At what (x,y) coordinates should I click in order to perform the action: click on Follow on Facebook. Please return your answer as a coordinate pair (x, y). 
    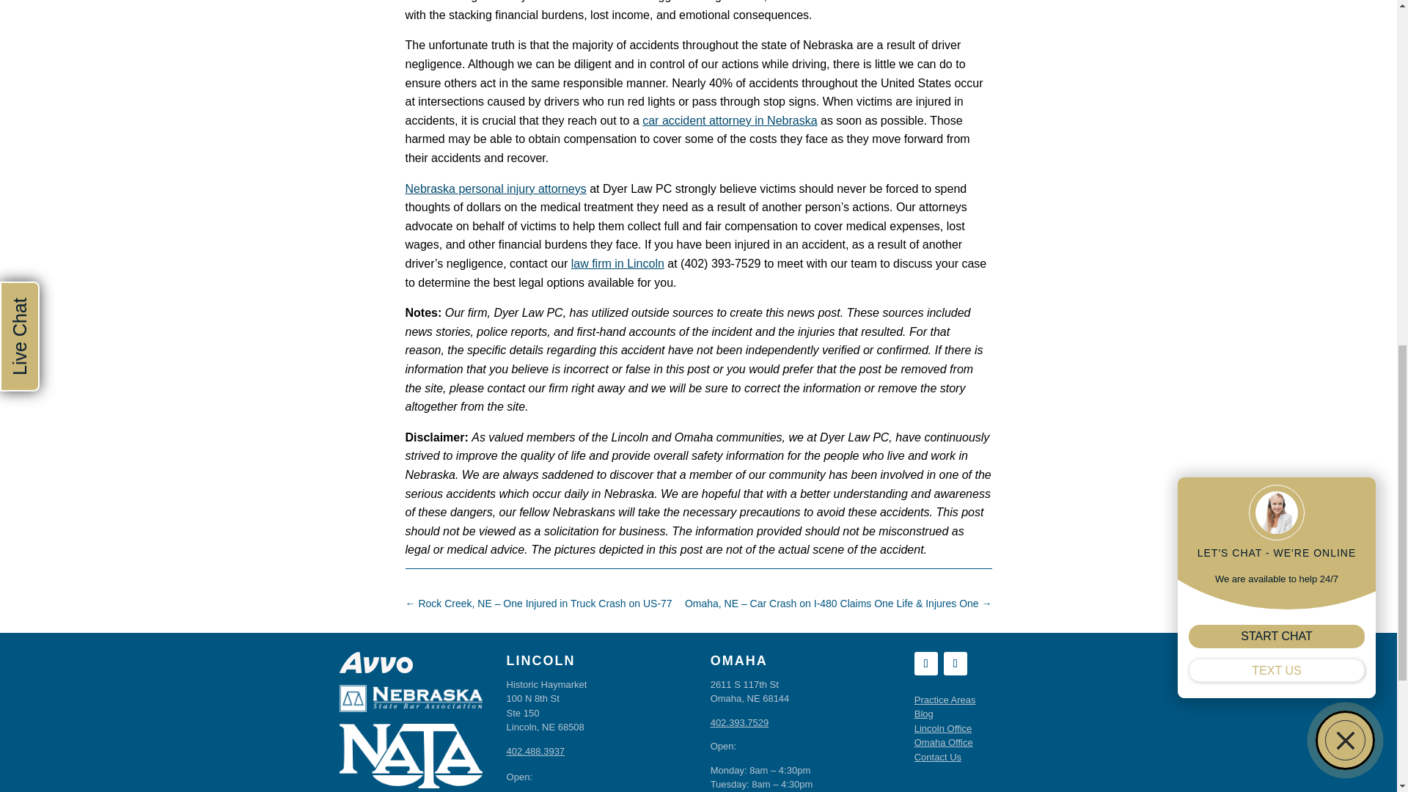
    Looking at the image, I should click on (955, 663).